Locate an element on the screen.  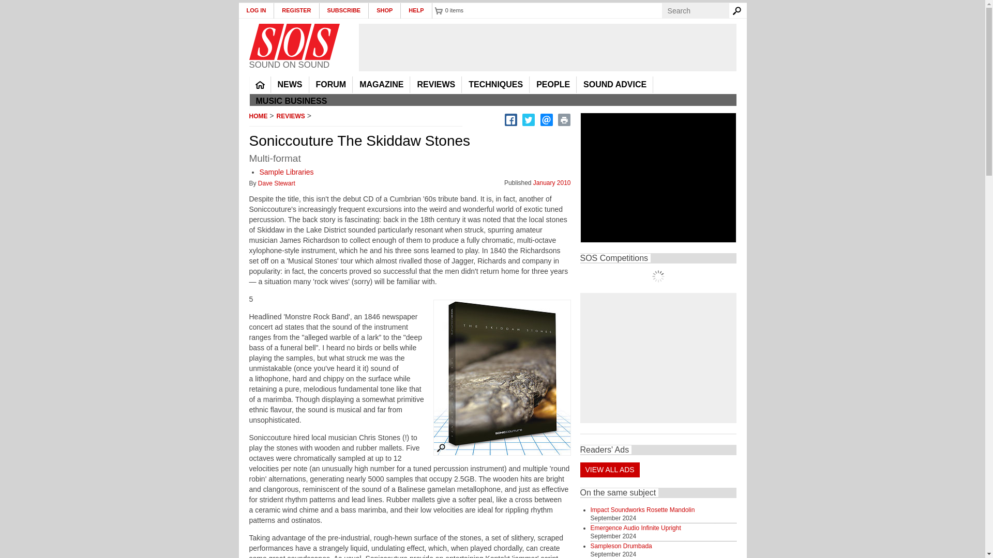
NEWS is located at coordinates (290, 85).